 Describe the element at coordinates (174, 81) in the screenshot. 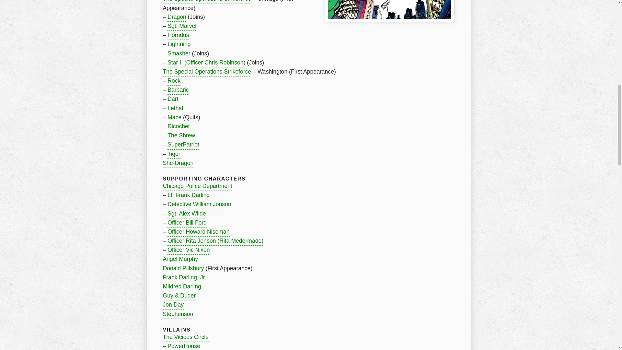

I see `Rock` at that location.